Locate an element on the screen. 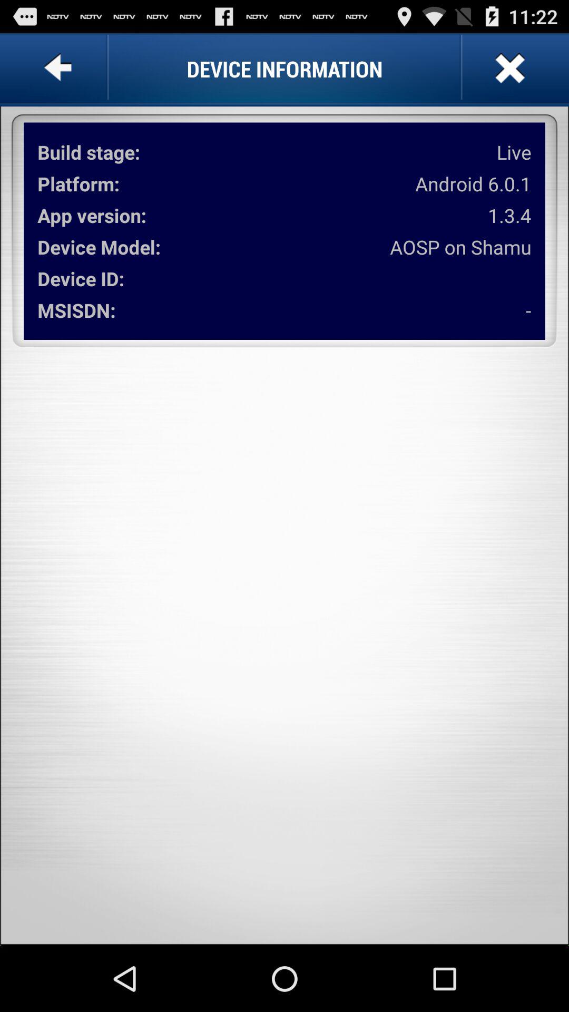 The height and width of the screenshot is (1012, 569). press the app next to device information app is located at coordinates (508, 69).